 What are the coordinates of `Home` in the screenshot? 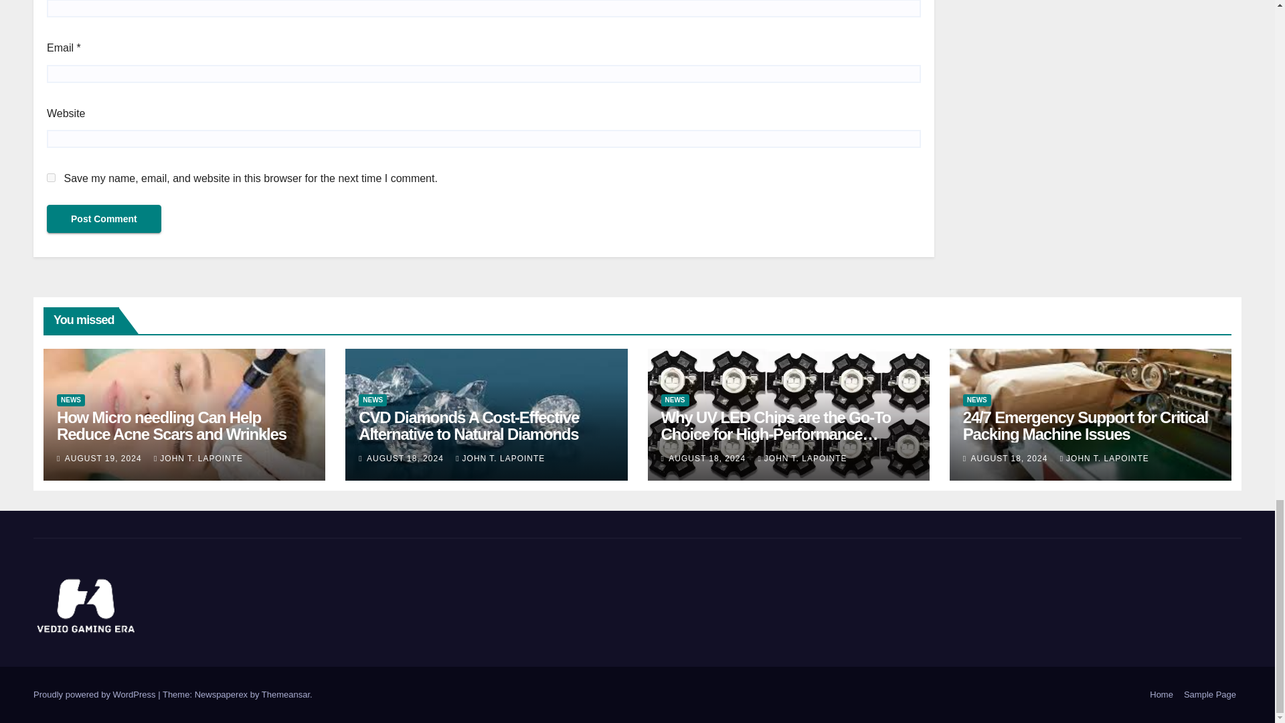 It's located at (1161, 695).